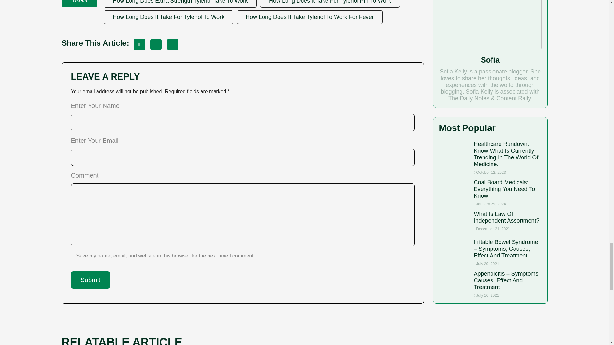 The width and height of the screenshot is (614, 345). What do you see at coordinates (73, 255) in the screenshot?
I see `yes` at bounding box center [73, 255].